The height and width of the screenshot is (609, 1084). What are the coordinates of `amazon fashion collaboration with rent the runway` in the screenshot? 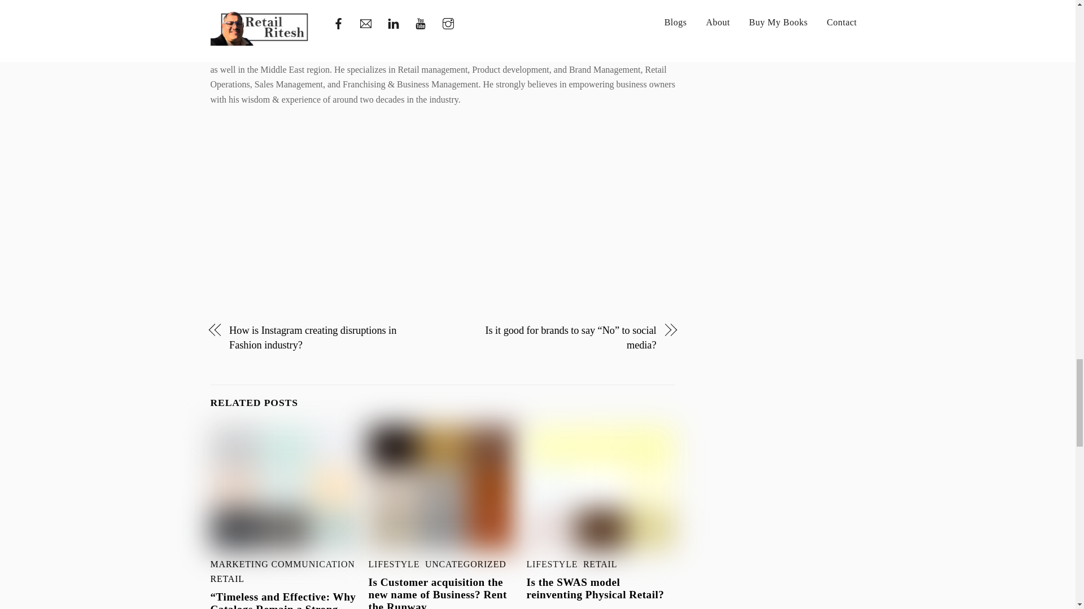 It's located at (443, 488).